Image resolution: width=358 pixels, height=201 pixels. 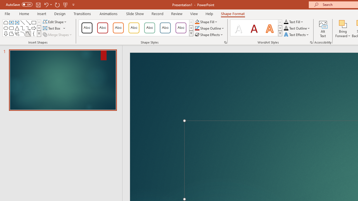 I want to click on Left Brace, so click(x=34, y=33).